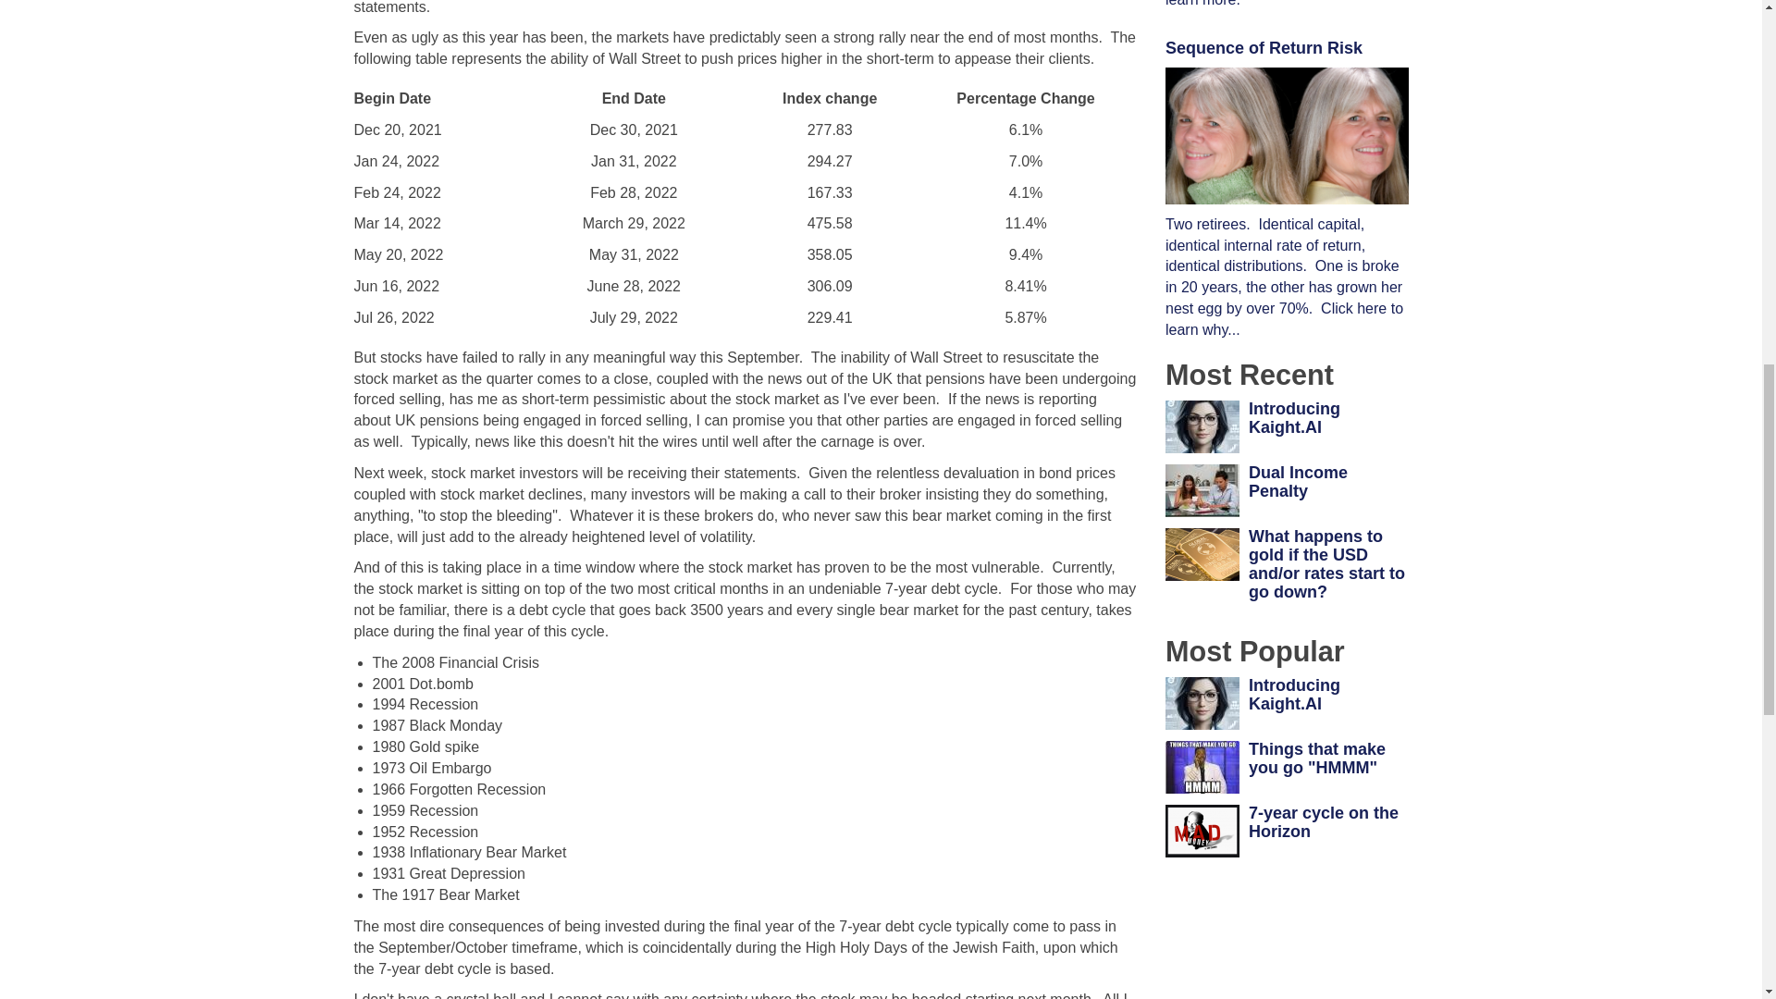 This screenshot has height=999, width=1776. Describe the element at coordinates (1264, 48) in the screenshot. I see `Sequence of Return Risk` at that location.